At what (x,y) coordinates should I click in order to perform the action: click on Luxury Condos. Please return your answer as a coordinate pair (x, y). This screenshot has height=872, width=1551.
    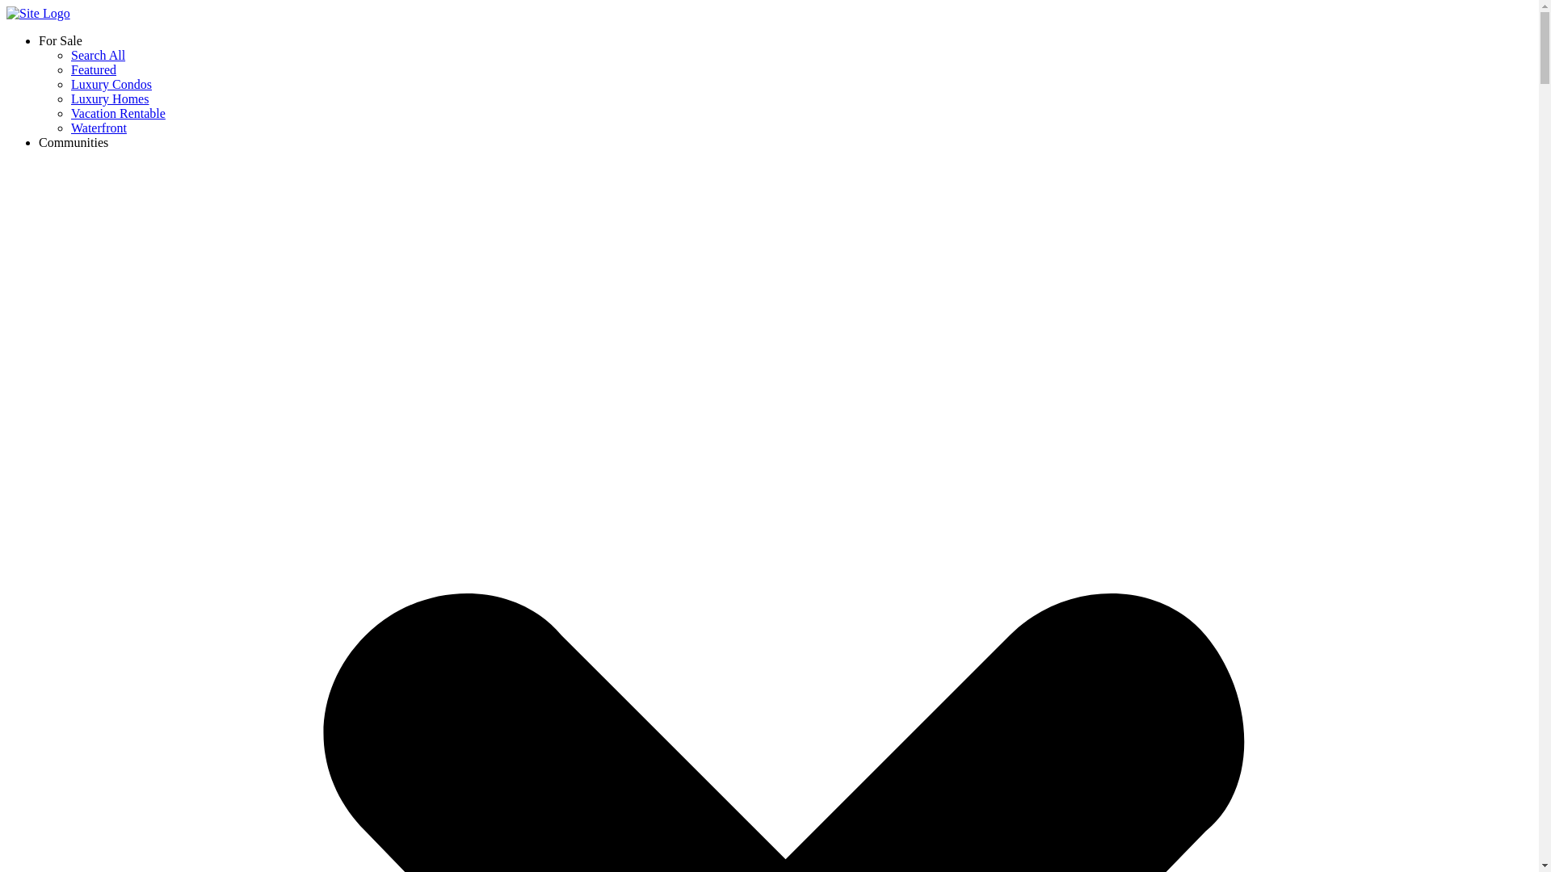
    Looking at the image, I should click on (111, 84).